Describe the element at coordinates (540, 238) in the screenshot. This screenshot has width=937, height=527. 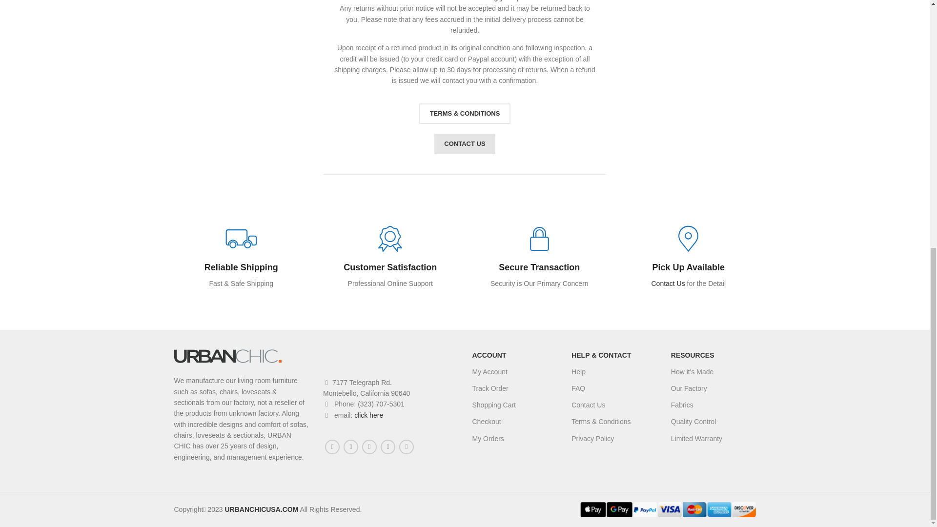
I see `secure-c` at that location.